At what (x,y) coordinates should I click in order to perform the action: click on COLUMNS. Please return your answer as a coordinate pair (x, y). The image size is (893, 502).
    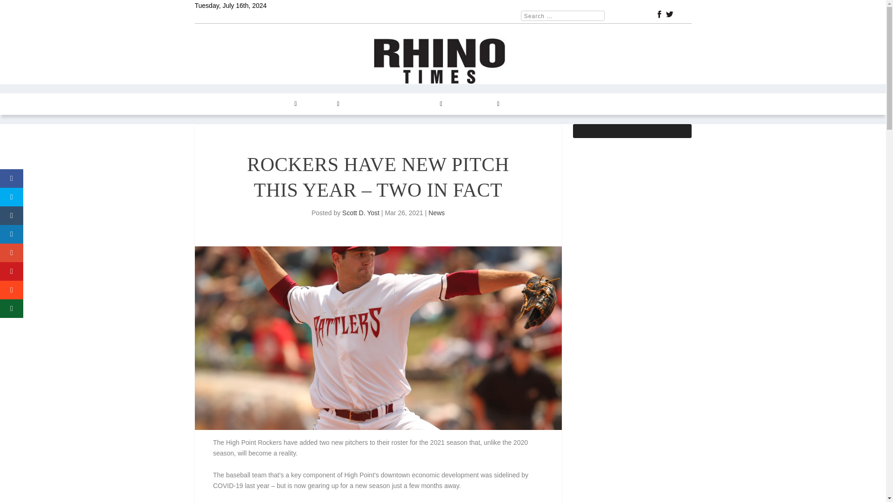
    Looking at the image, I should click on (278, 104).